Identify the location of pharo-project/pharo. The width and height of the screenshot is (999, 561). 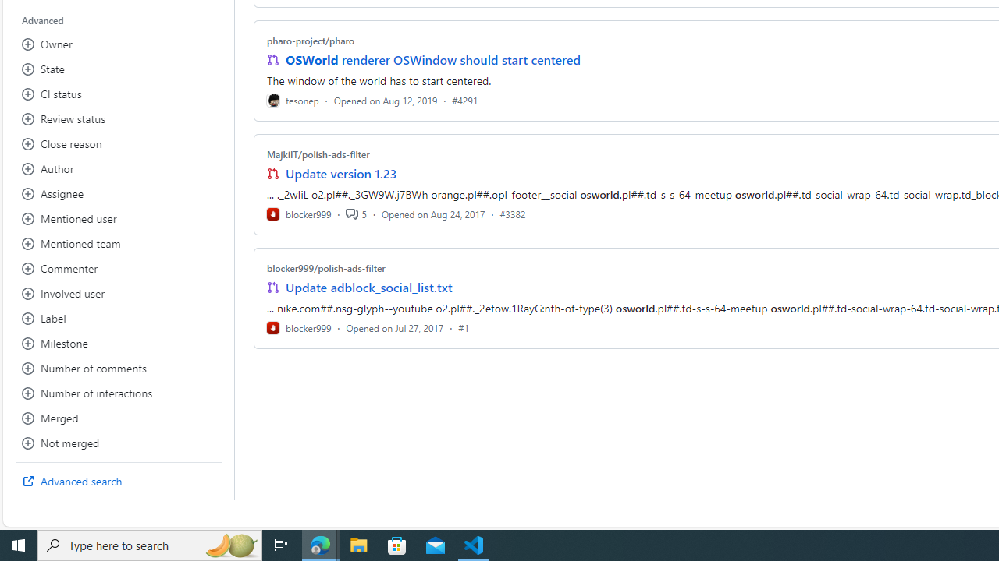
(311, 41).